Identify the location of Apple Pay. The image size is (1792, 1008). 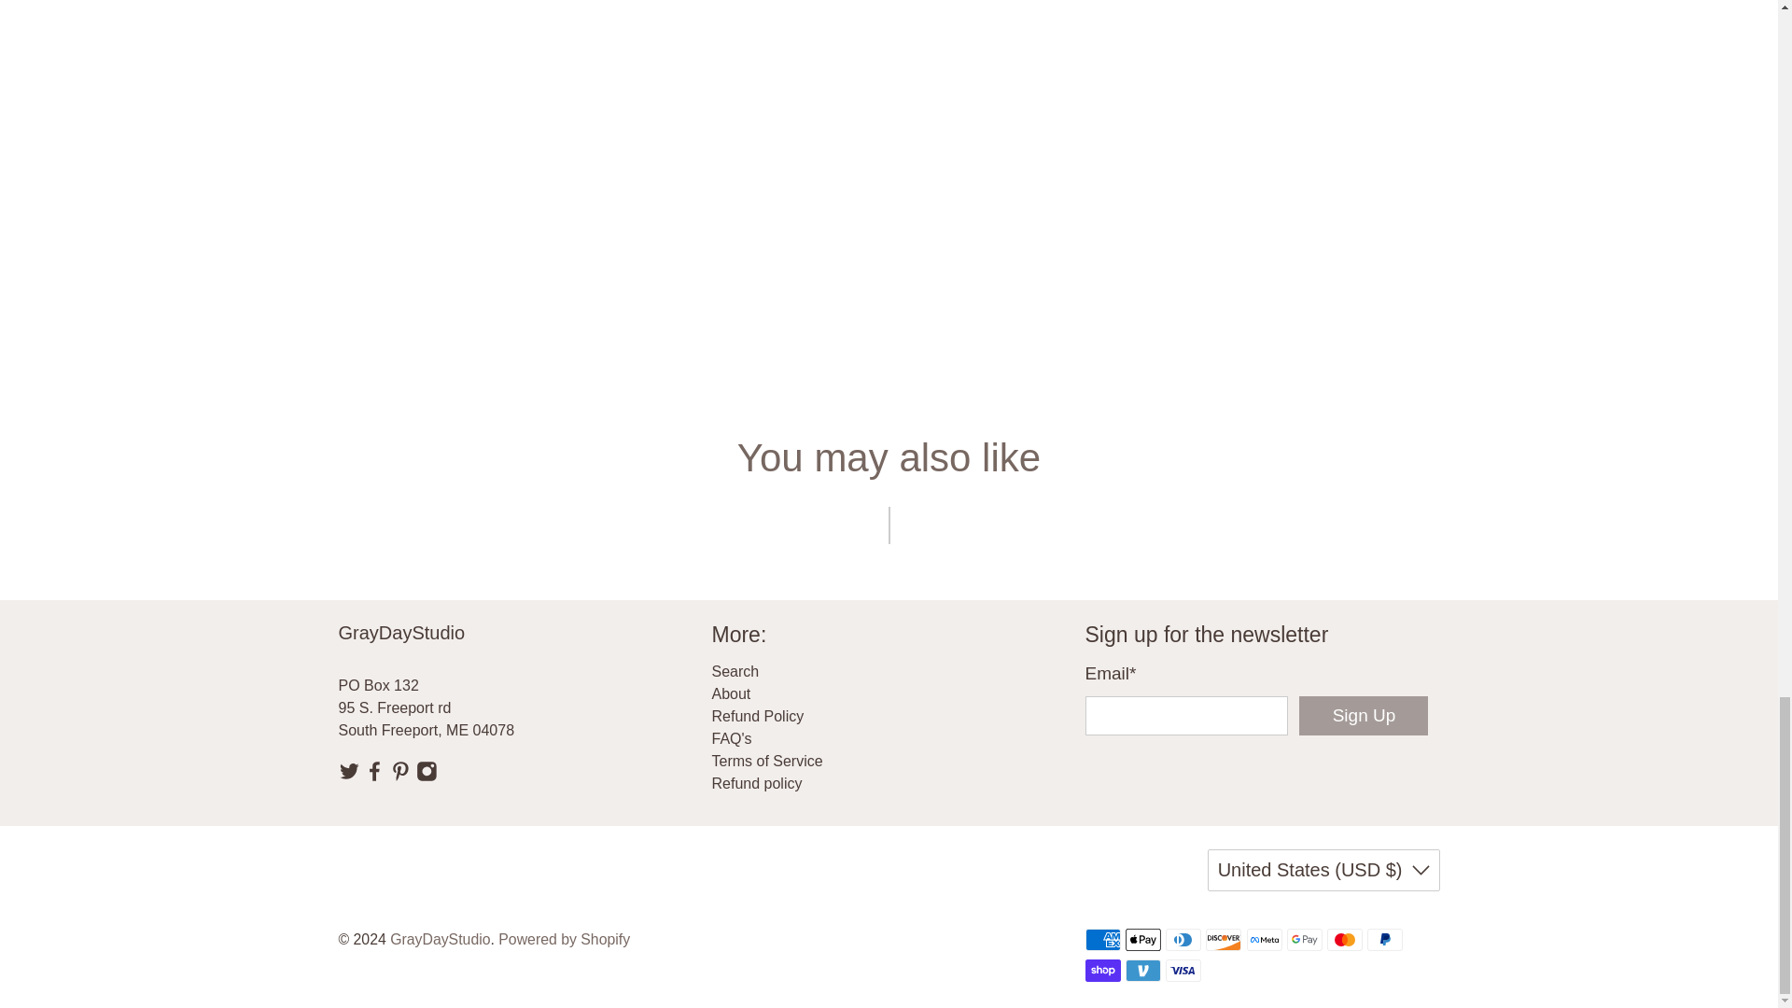
(1142, 939).